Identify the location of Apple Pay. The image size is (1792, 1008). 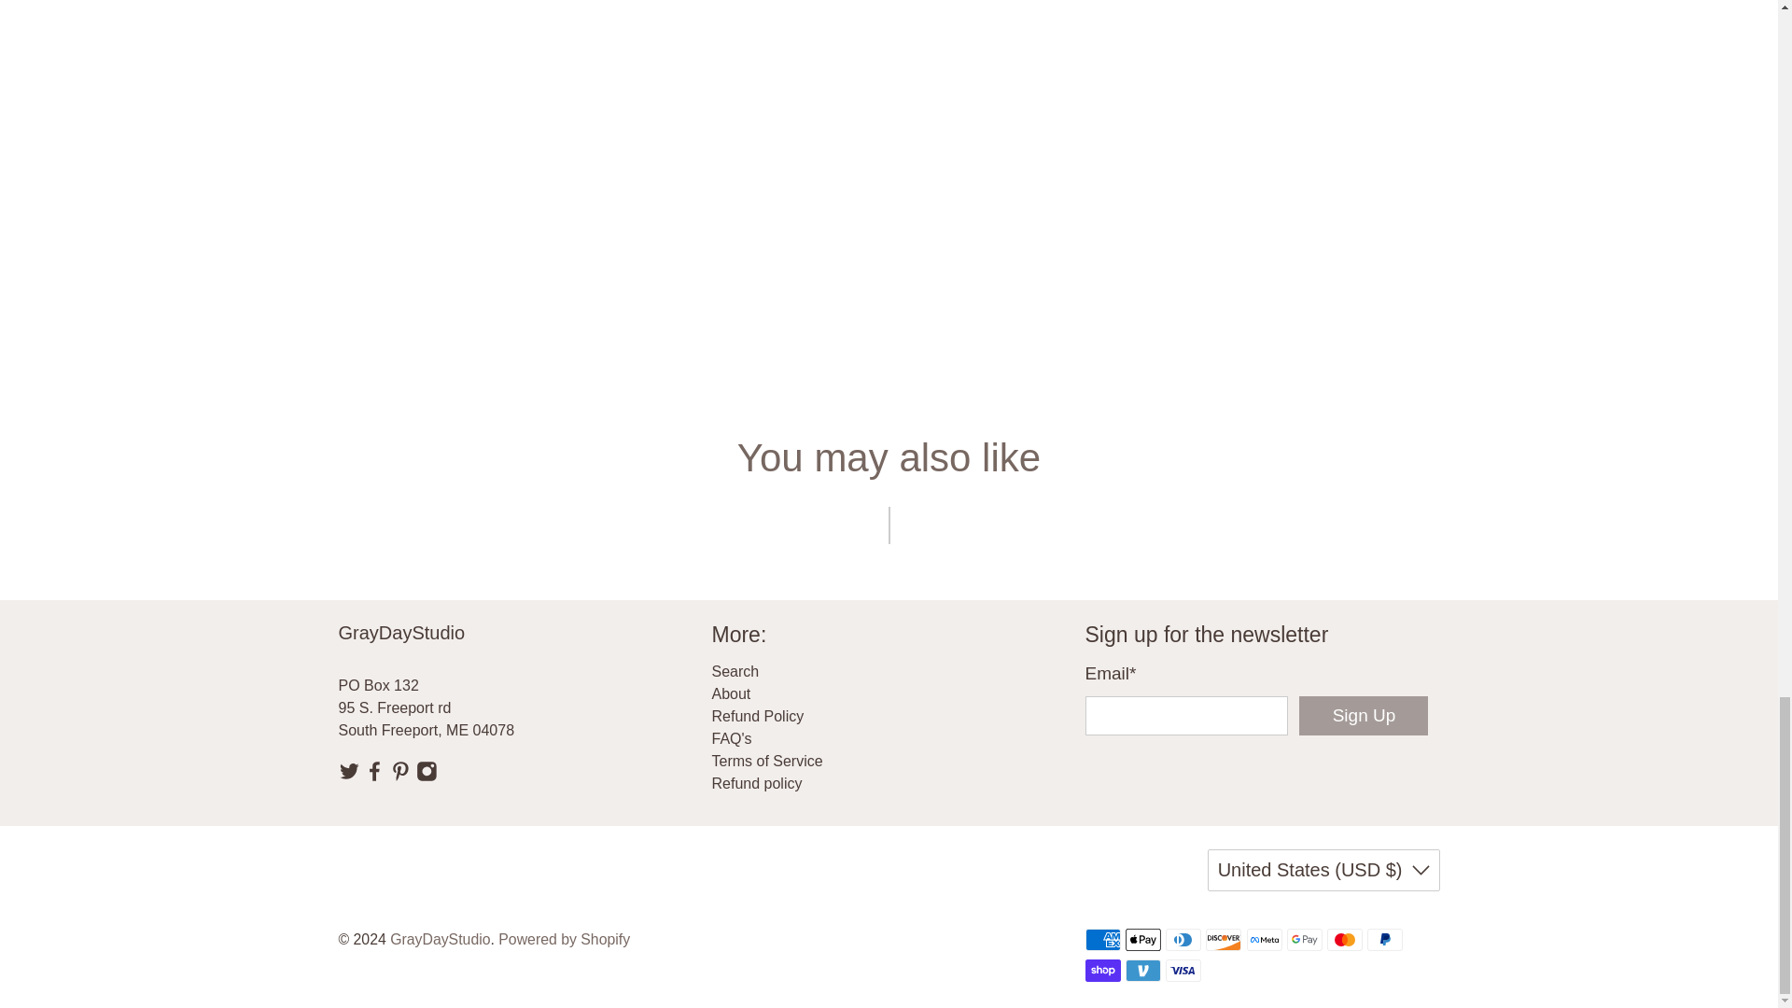
(1142, 939).